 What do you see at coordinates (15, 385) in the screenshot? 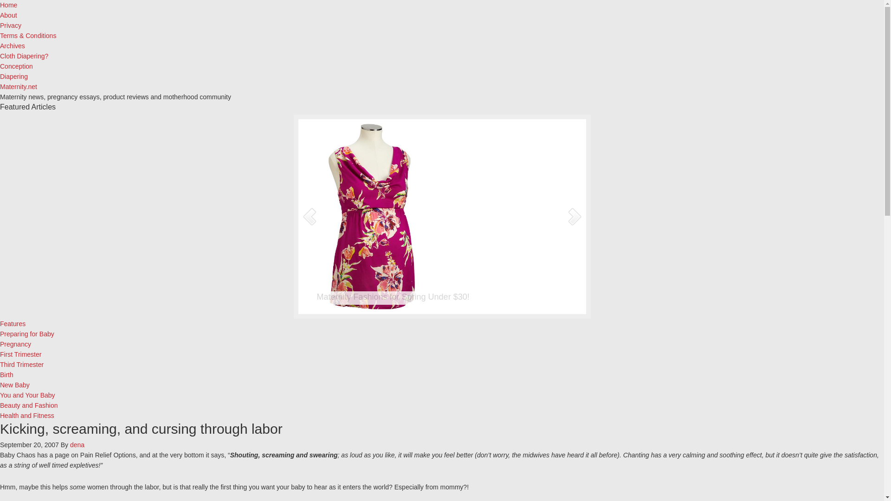
I see `New Baby` at bounding box center [15, 385].